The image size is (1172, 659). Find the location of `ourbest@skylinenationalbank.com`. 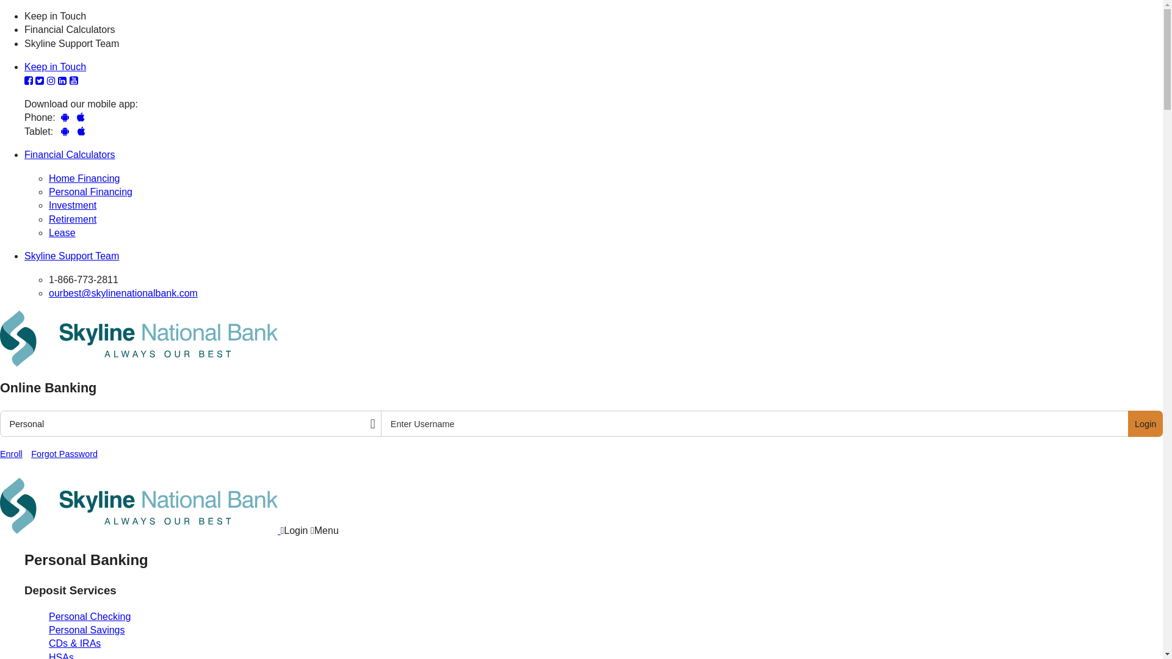

ourbest@skylinenationalbank.com is located at coordinates (123, 293).